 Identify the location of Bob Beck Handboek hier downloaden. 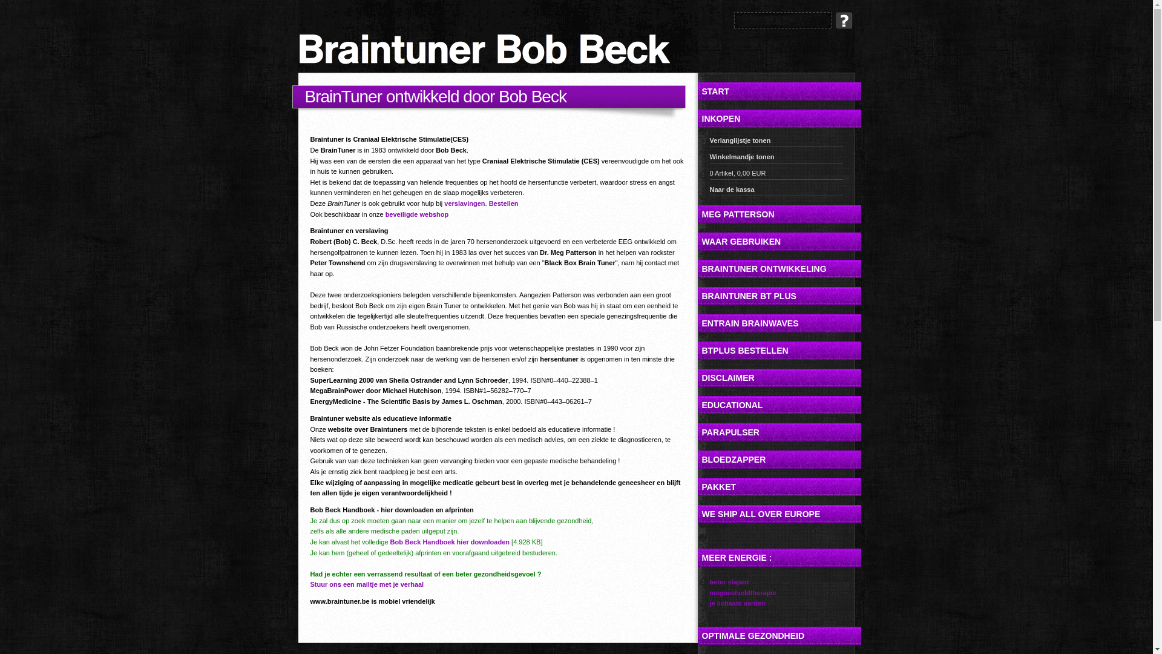
(450, 542).